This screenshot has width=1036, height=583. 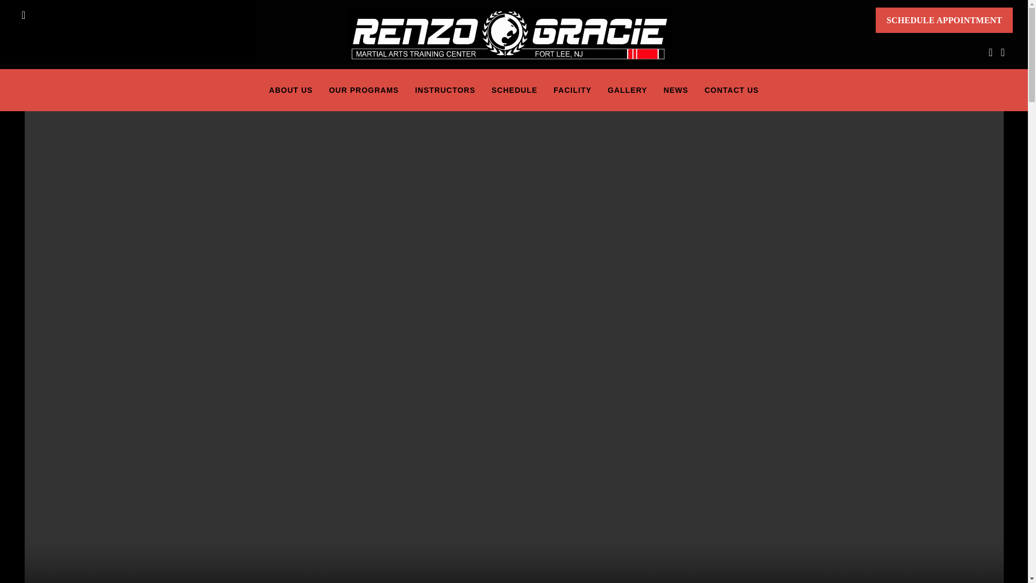 I want to click on NEWS, so click(x=676, y=90).